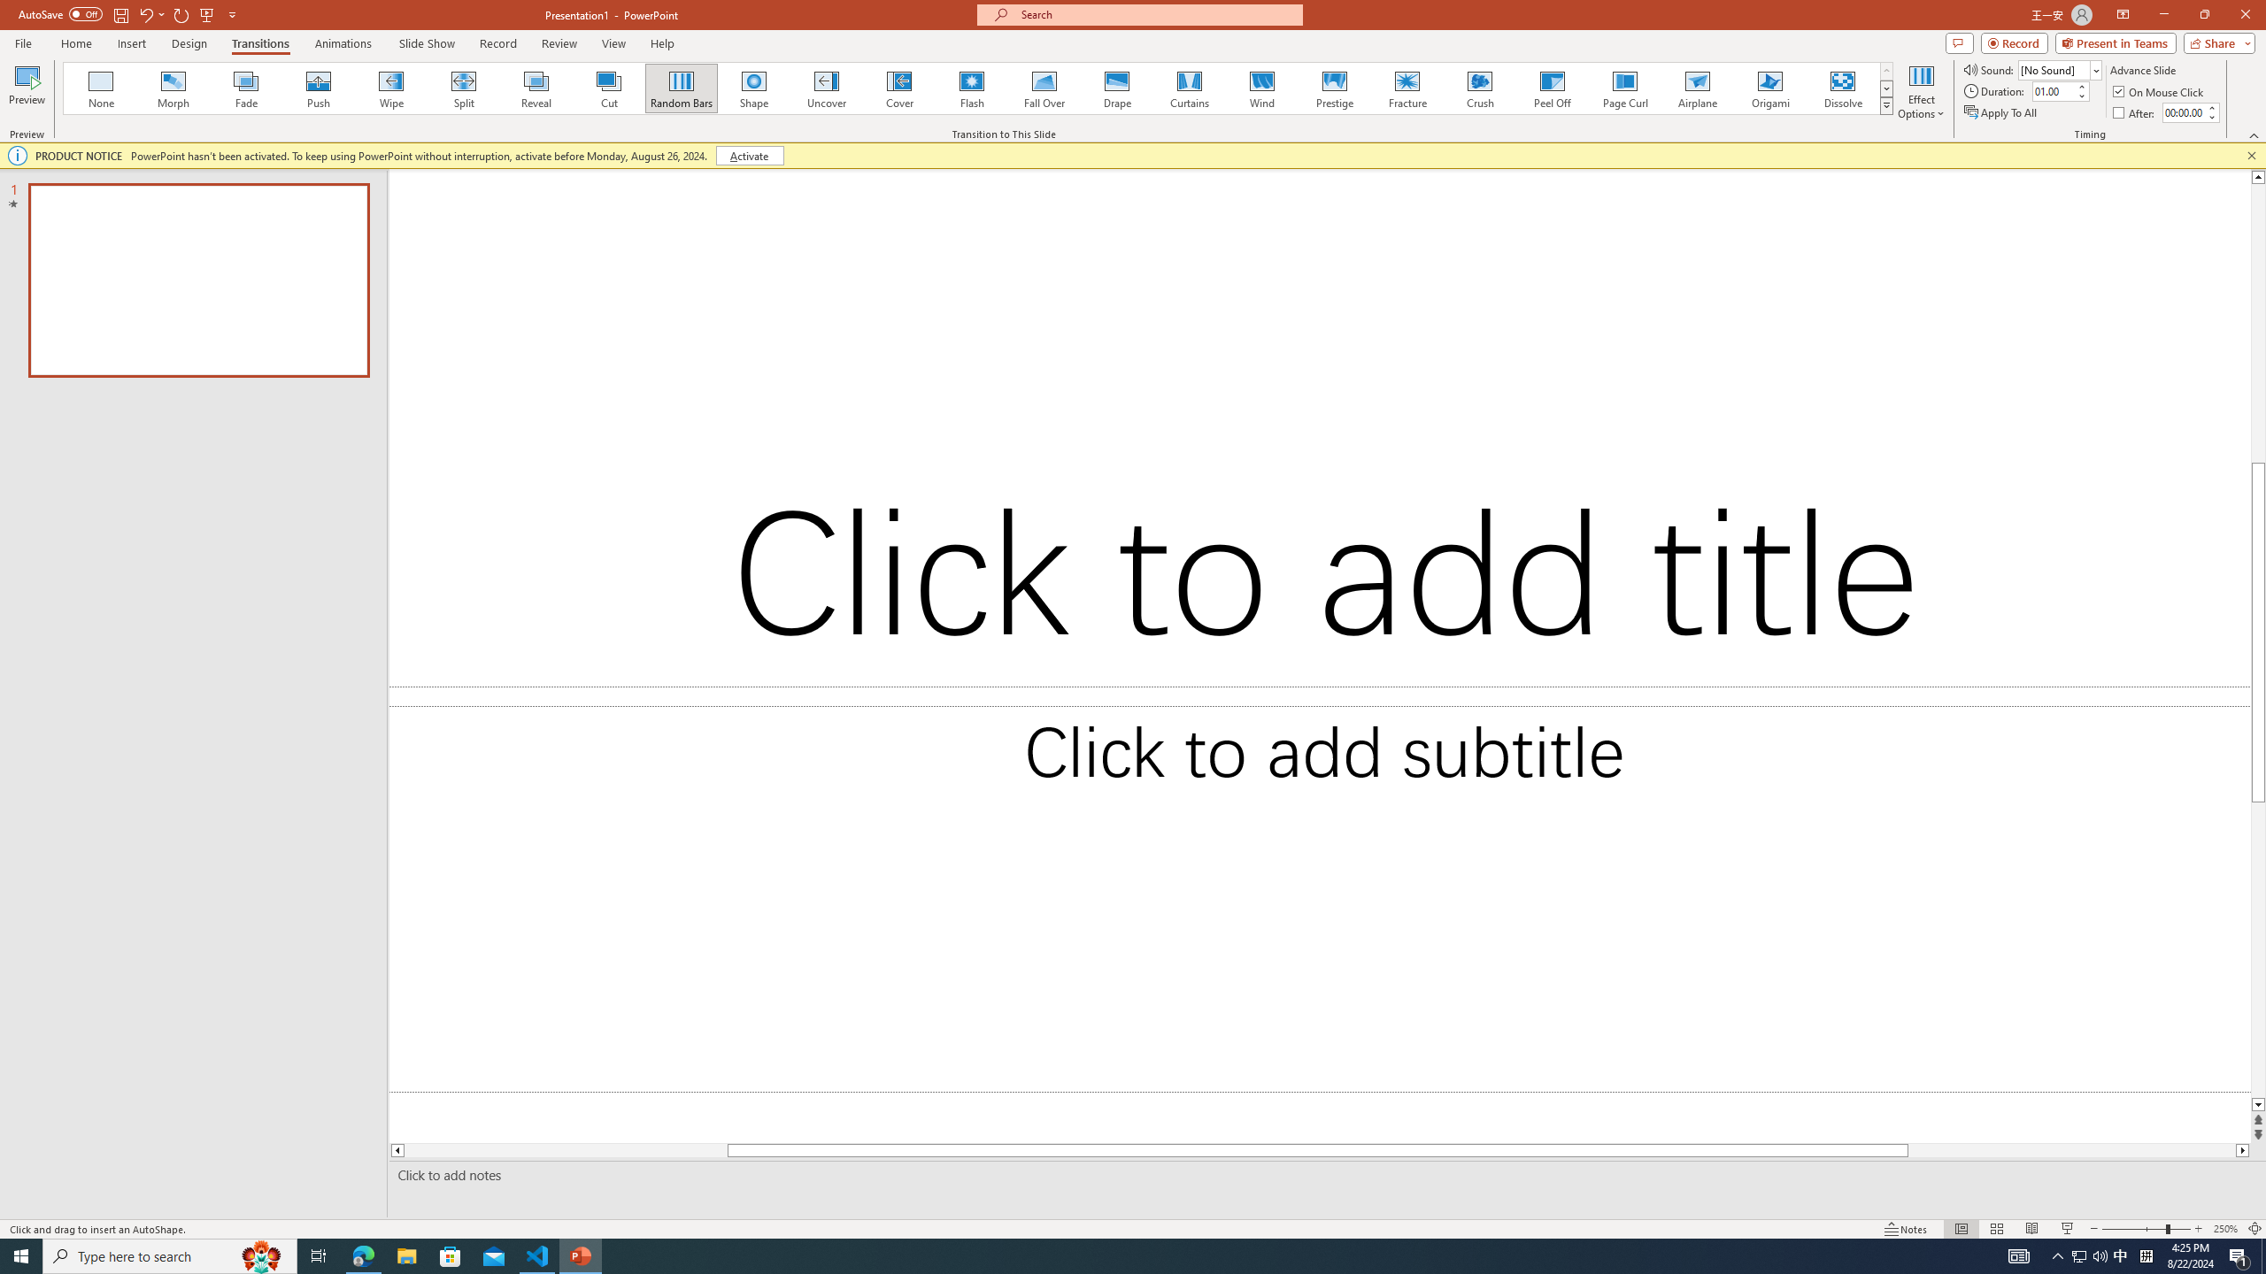  Describe the element at coordinates (1334, 88) in the screenshot. I see `Prestige` at that location.